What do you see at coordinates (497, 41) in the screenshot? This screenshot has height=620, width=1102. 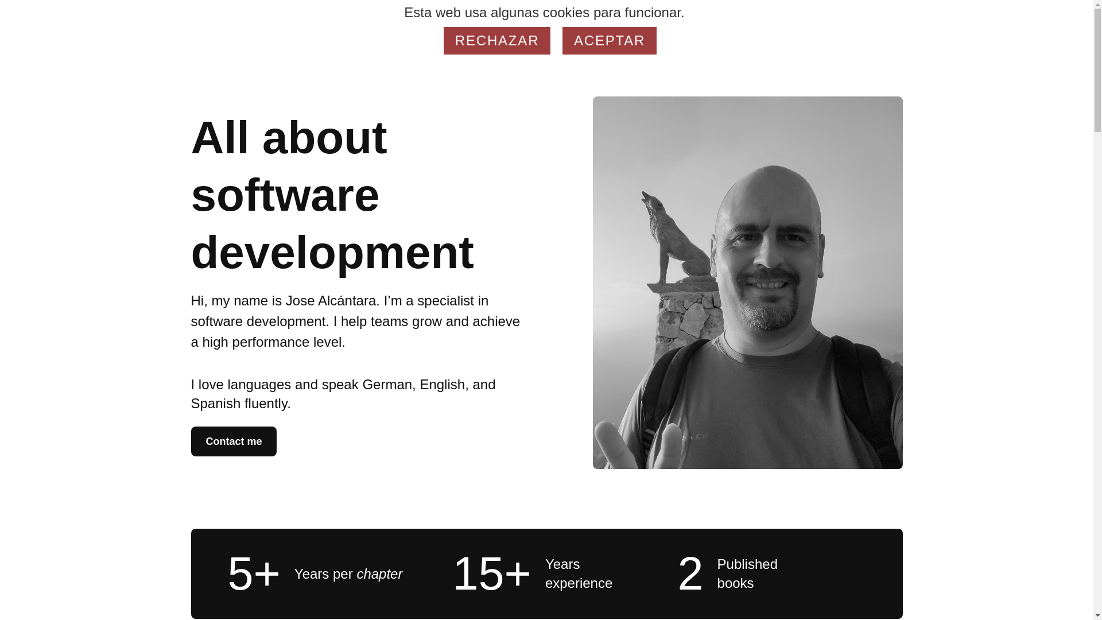 I see `RECHAZAR` at bounding box center [497, 41].